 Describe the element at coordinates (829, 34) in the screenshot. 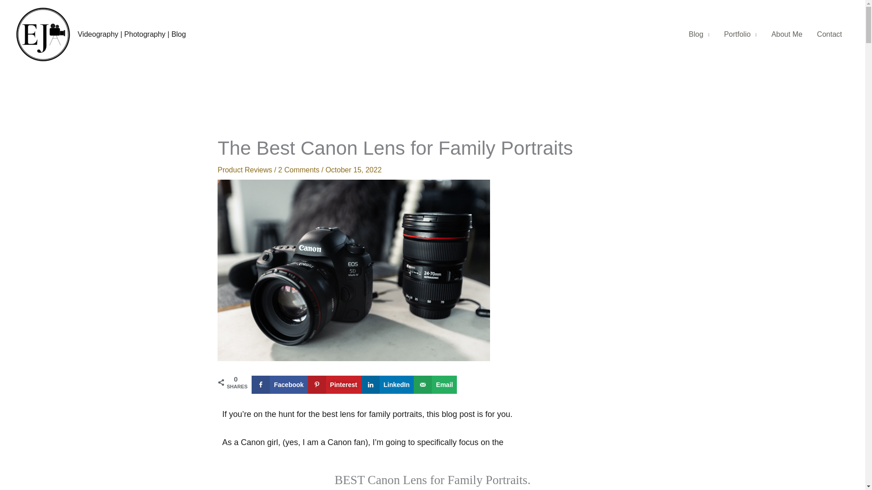

I see `Contact` at that location.